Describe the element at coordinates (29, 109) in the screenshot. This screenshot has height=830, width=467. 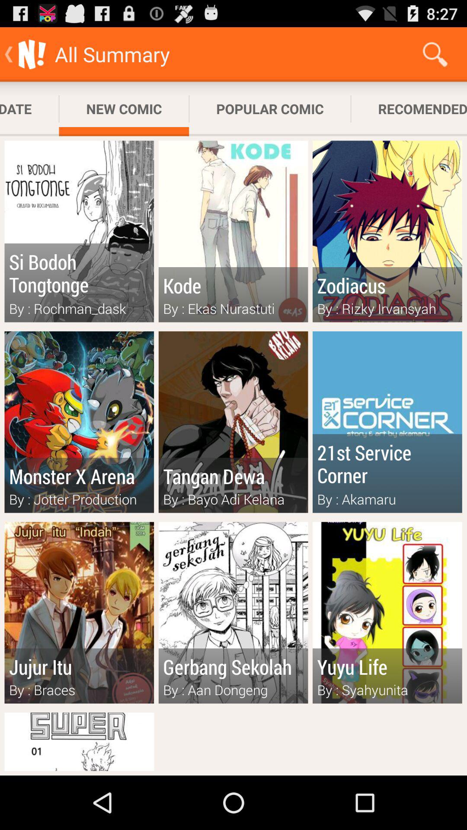
I see `tap subscribed update app` at that location.